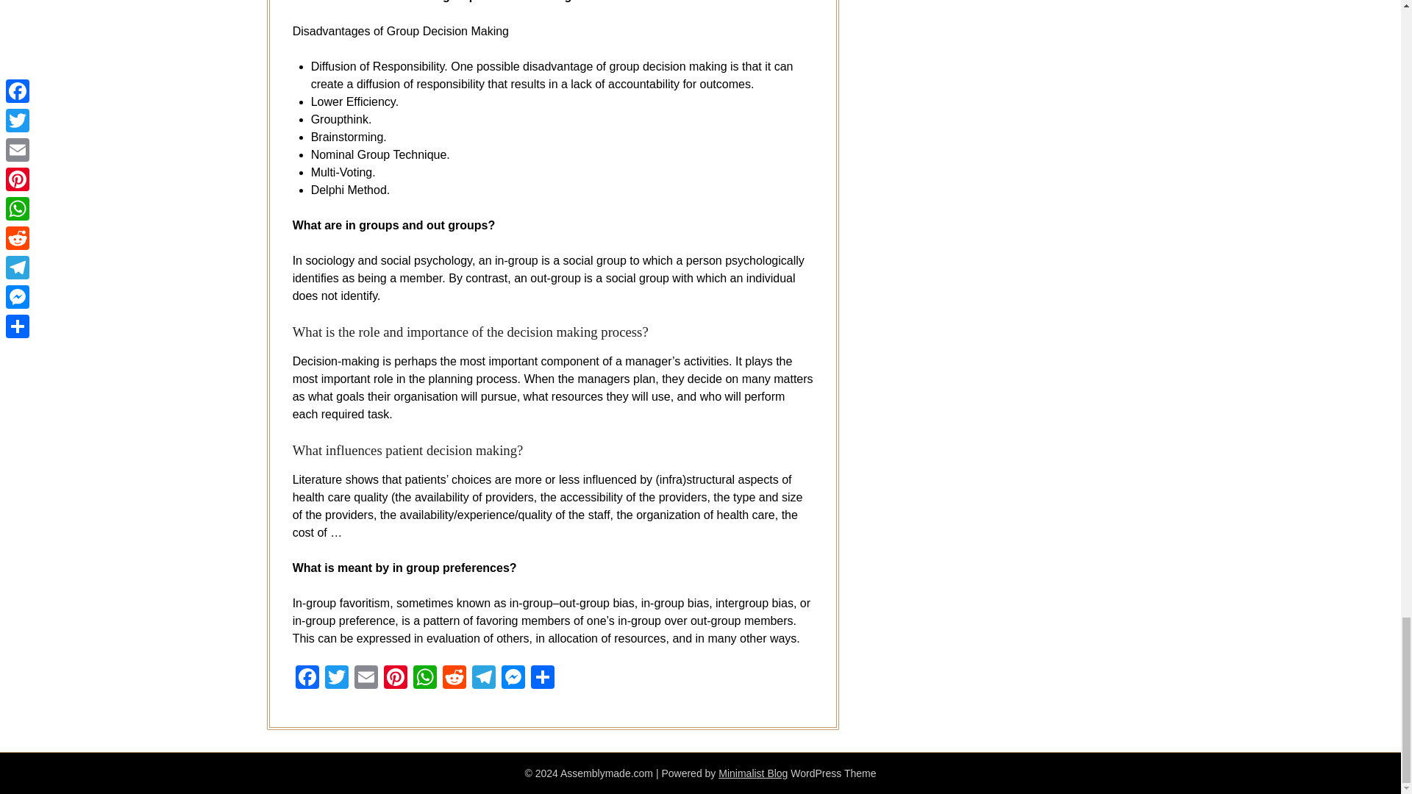 The height and width of the screenshot is (794, 1412). Describe the element at coordinates (366, 679) in the screenshot. I see `Email` at that location.